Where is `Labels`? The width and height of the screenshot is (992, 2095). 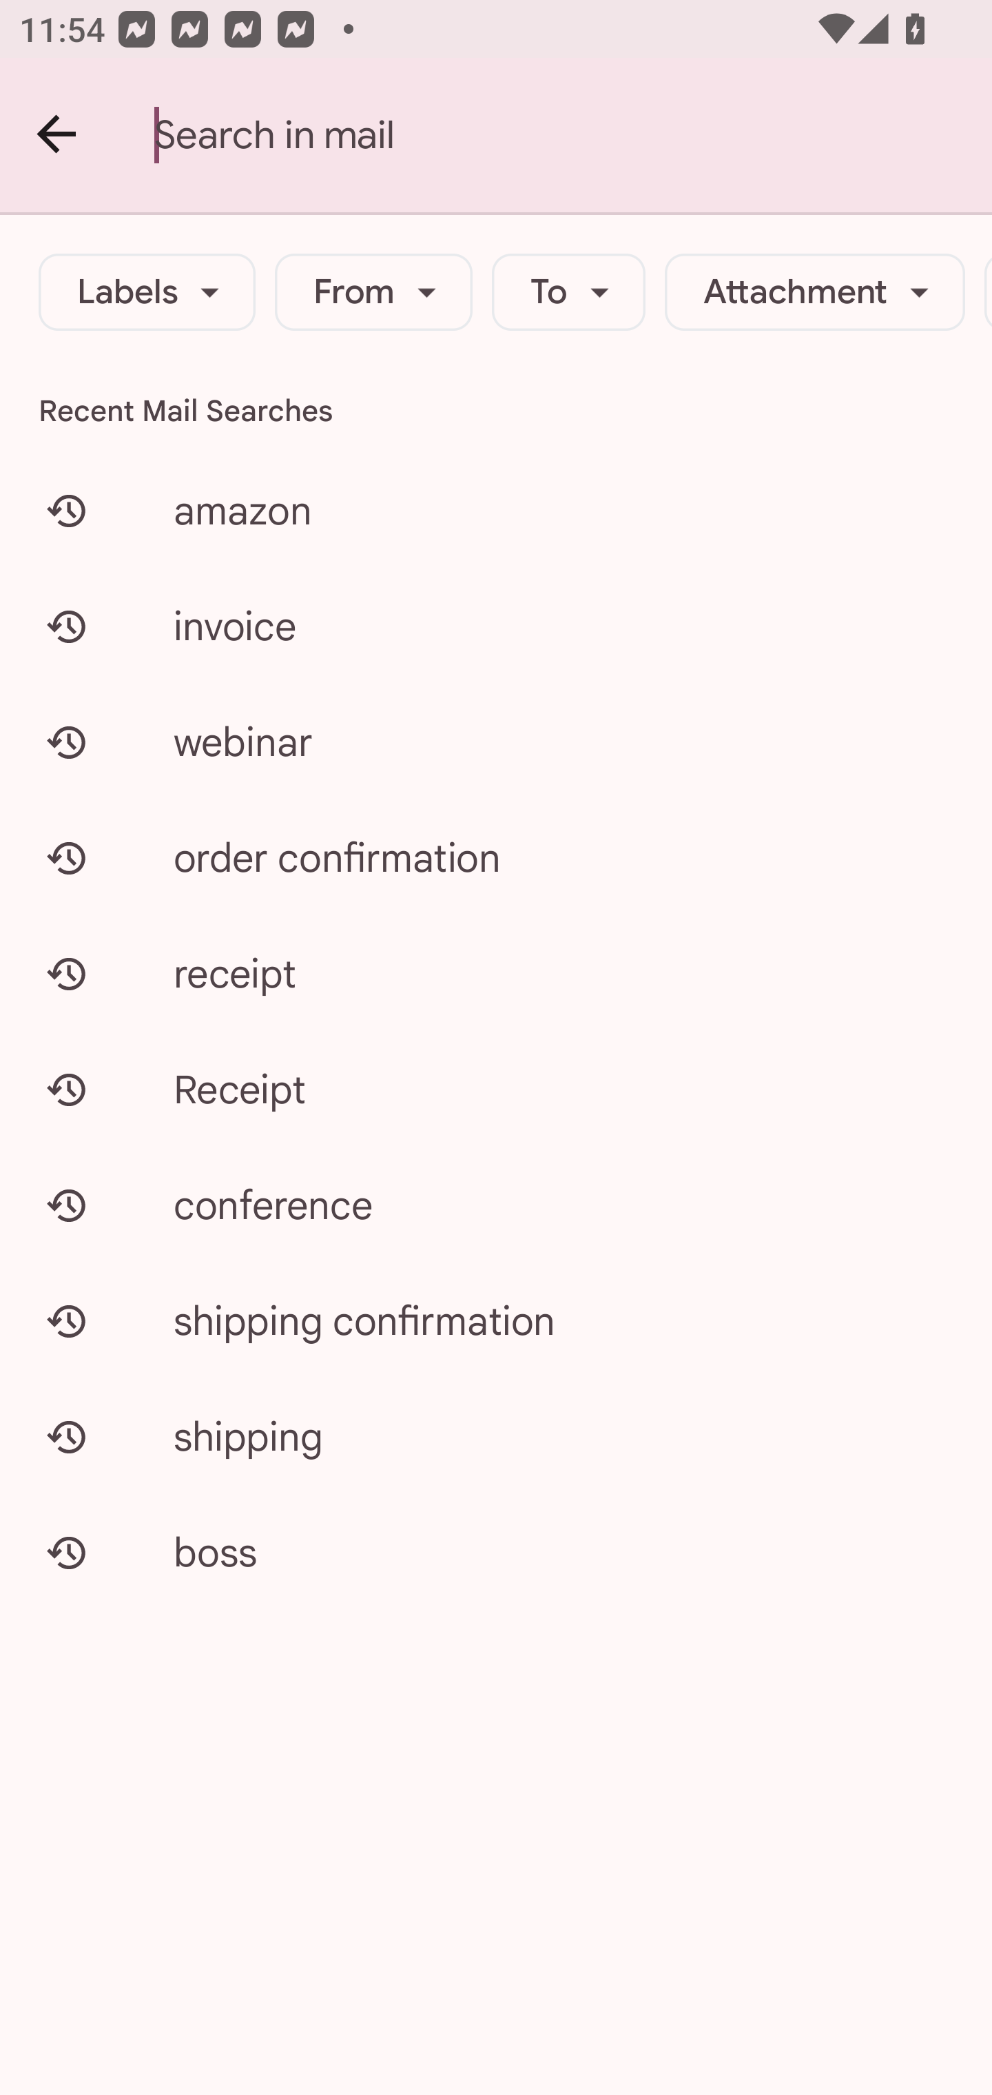
Labels is located at coordinates (147, 292).